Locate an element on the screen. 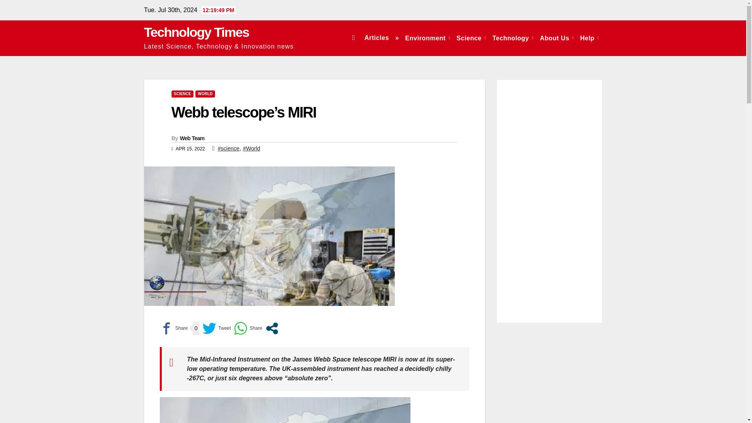 This screenshot has height=423, width=752. About Us is located at coordinates (557, 38).